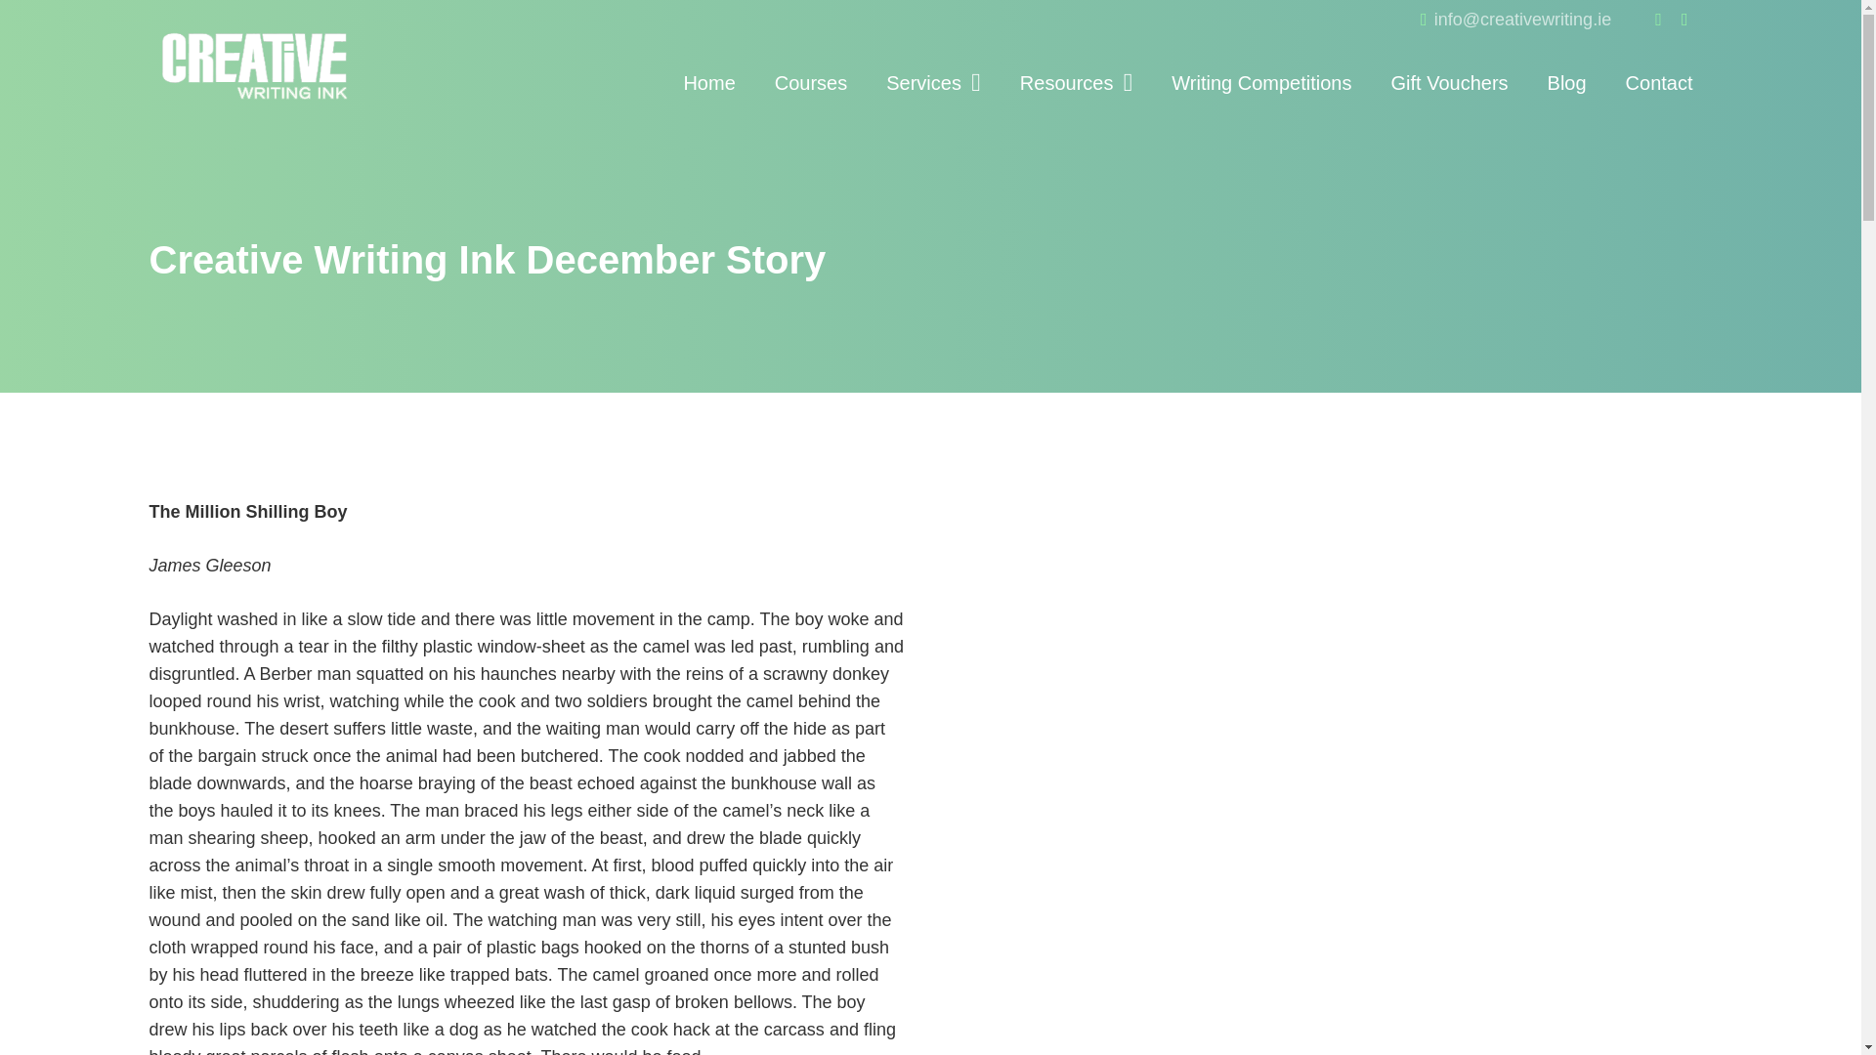  What do you see at coordinates (1260, 82) in the screenshot?
I see `Writing Competitions` at bounding box center [1260, 82].